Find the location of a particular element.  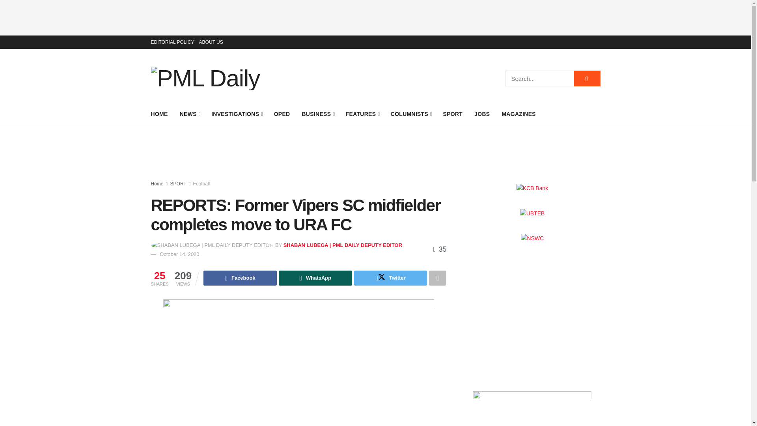

JOBS is located at coordinates (482, 114).